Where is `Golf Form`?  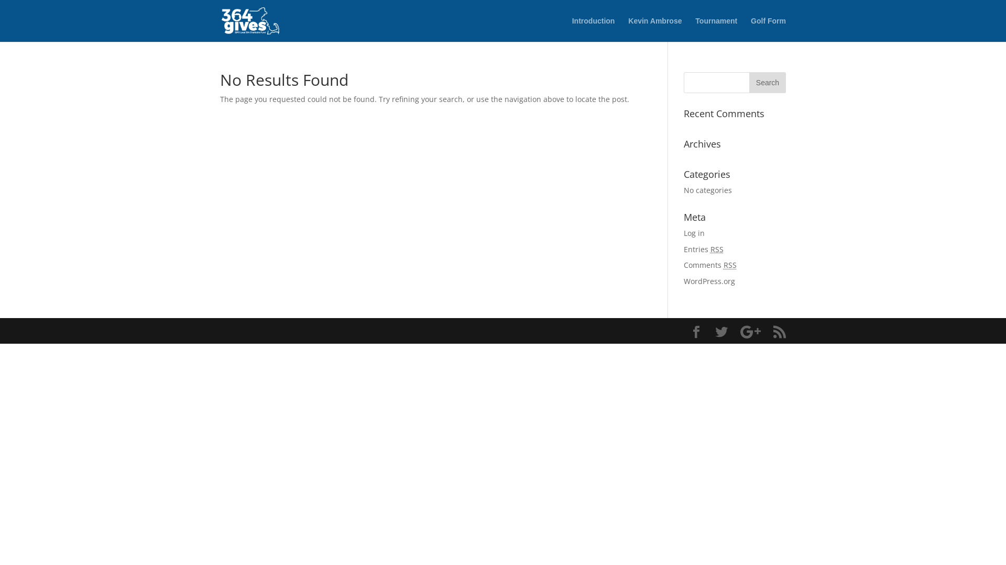
Golf Form is located at coordinates (768, 29).